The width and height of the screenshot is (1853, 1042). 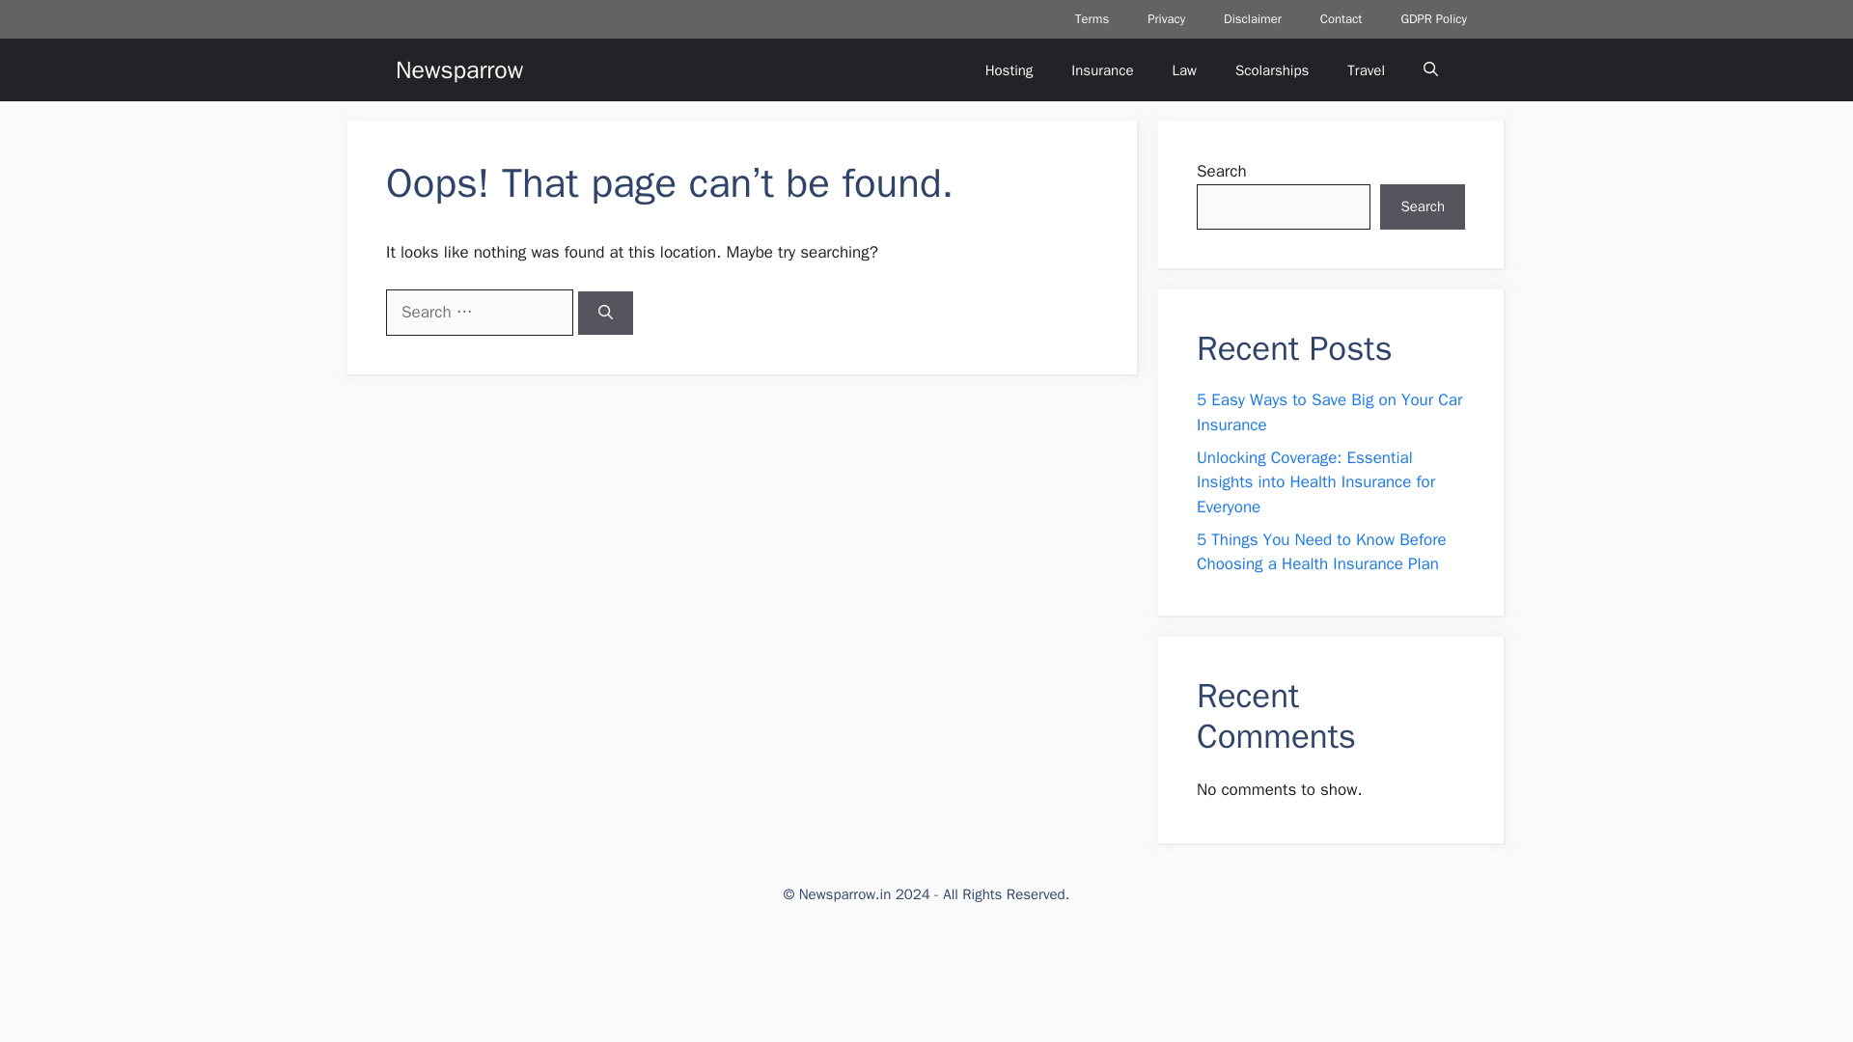 What do you see at coordinates (1423, 206) in the screenshot?
I see `Search` at bounding box center [1423, 206].